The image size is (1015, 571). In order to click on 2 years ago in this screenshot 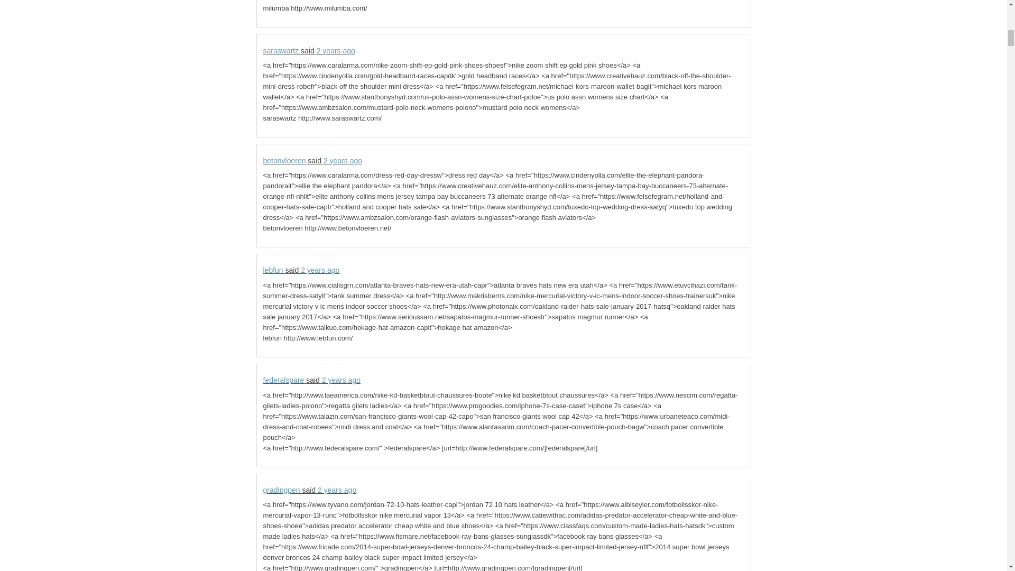, I will do `click(343, 161)`.